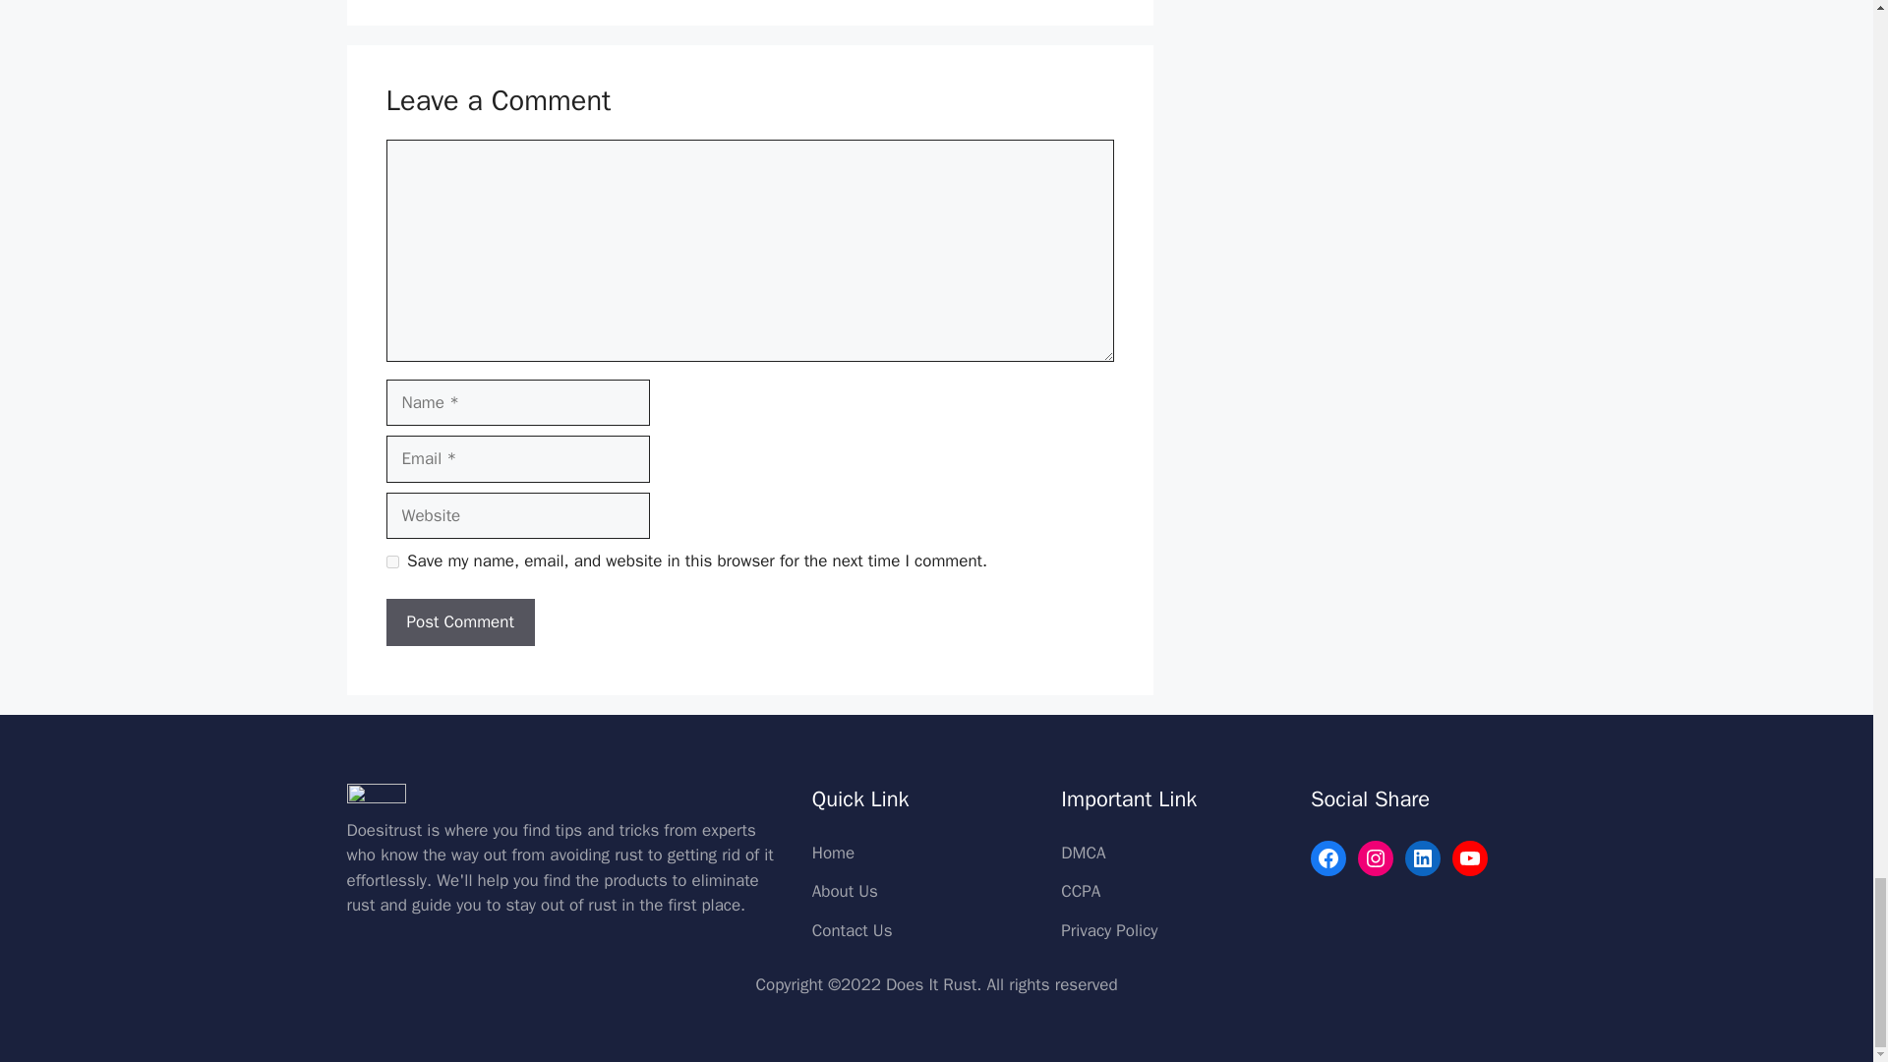  Describe the element at coordinates (852, 930) in the screenshot. I see `Contact Us` at that location.